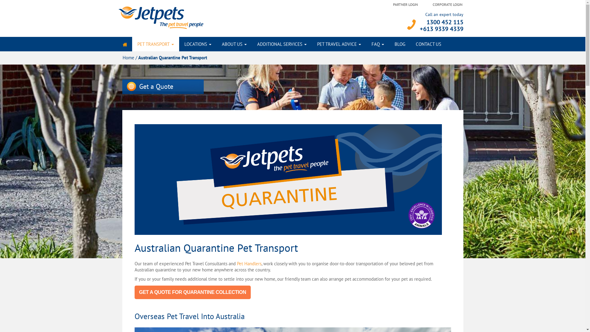  I want to click on Jetpets AU, so click(160, 17).